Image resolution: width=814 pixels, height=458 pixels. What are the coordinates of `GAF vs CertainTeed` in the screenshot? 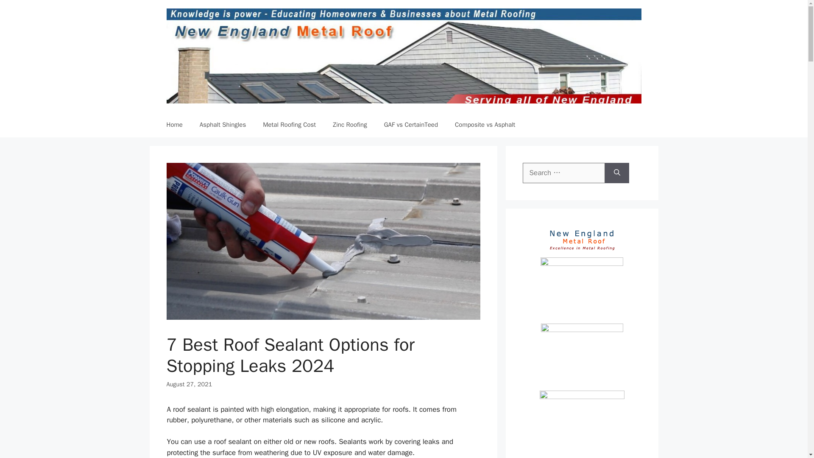 It's located at (410, 125).